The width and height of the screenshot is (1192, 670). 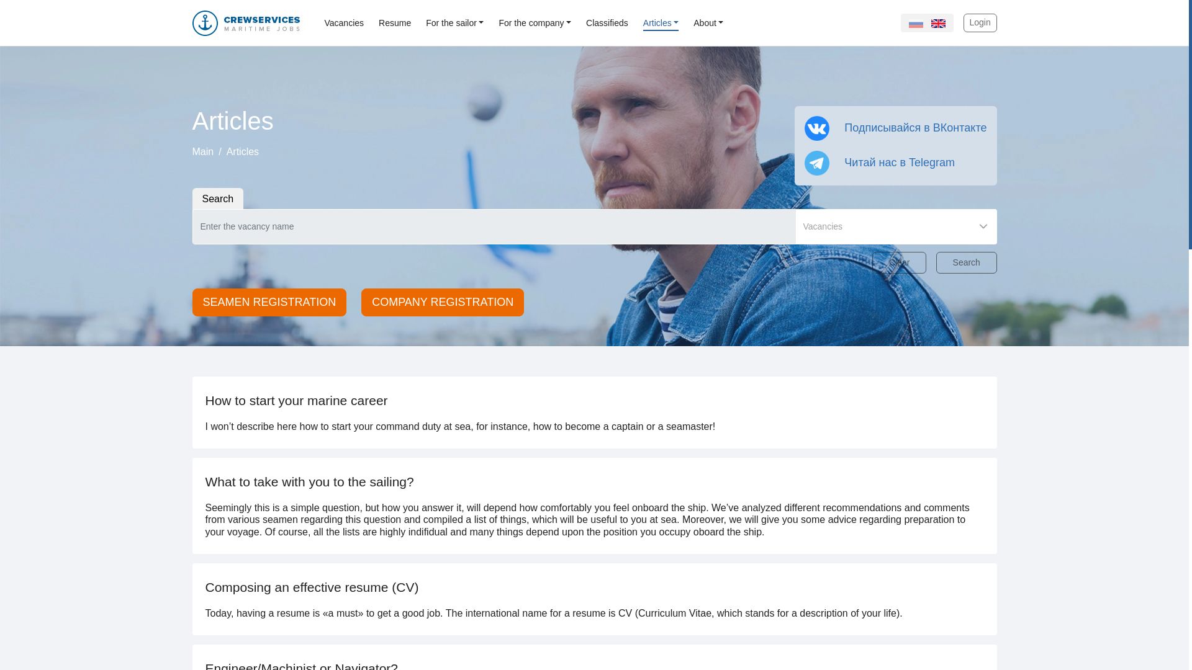 I want to click on For the company, so click(x=534, y=22).